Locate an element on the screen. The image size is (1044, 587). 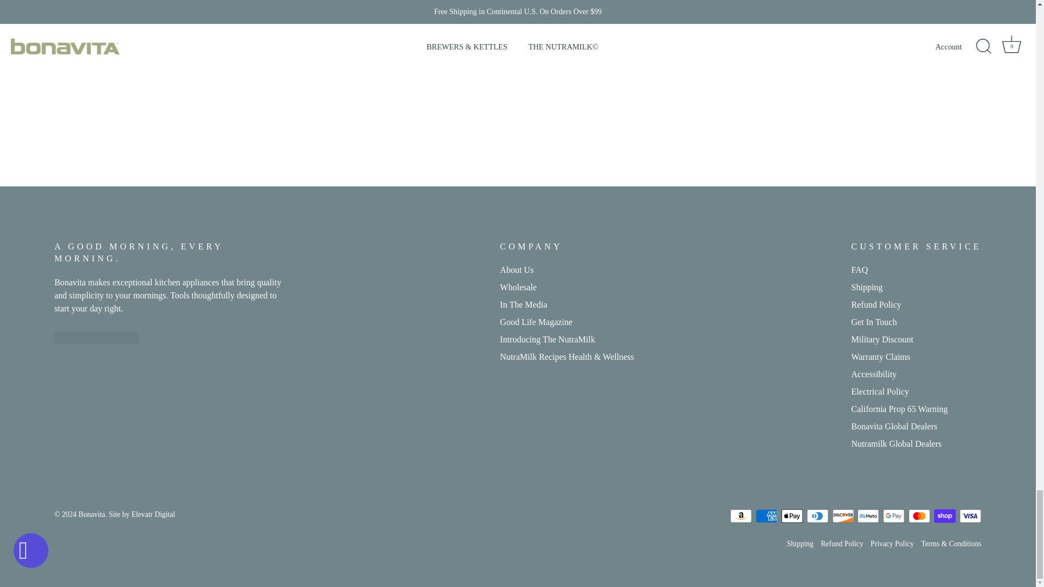
Google Pay is located at coordinates (893, 516).